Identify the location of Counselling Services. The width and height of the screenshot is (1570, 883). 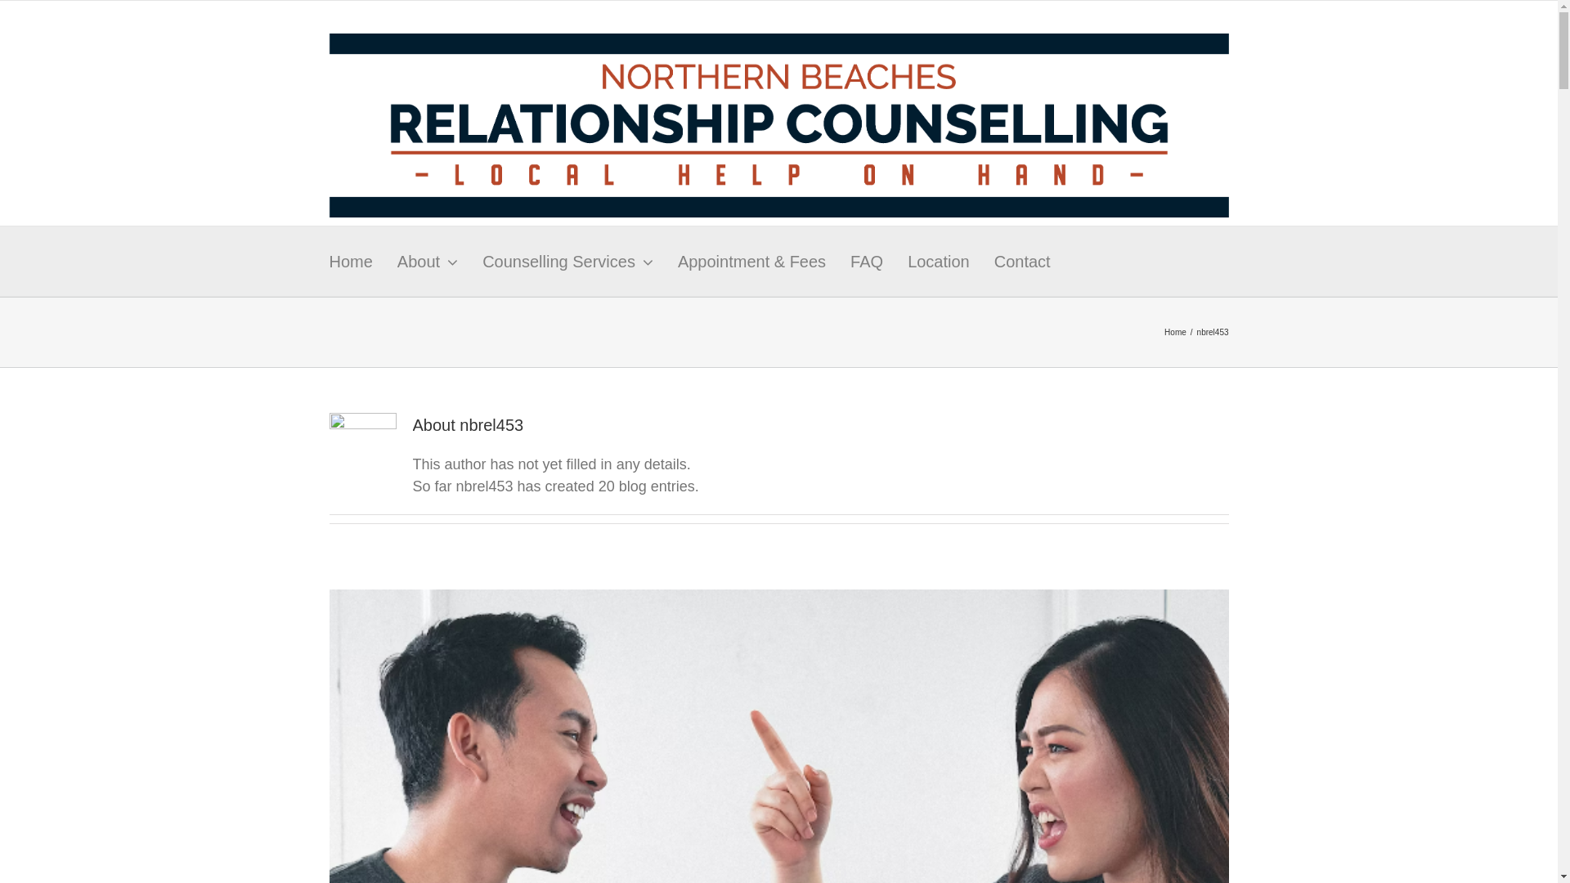
(567, 262).